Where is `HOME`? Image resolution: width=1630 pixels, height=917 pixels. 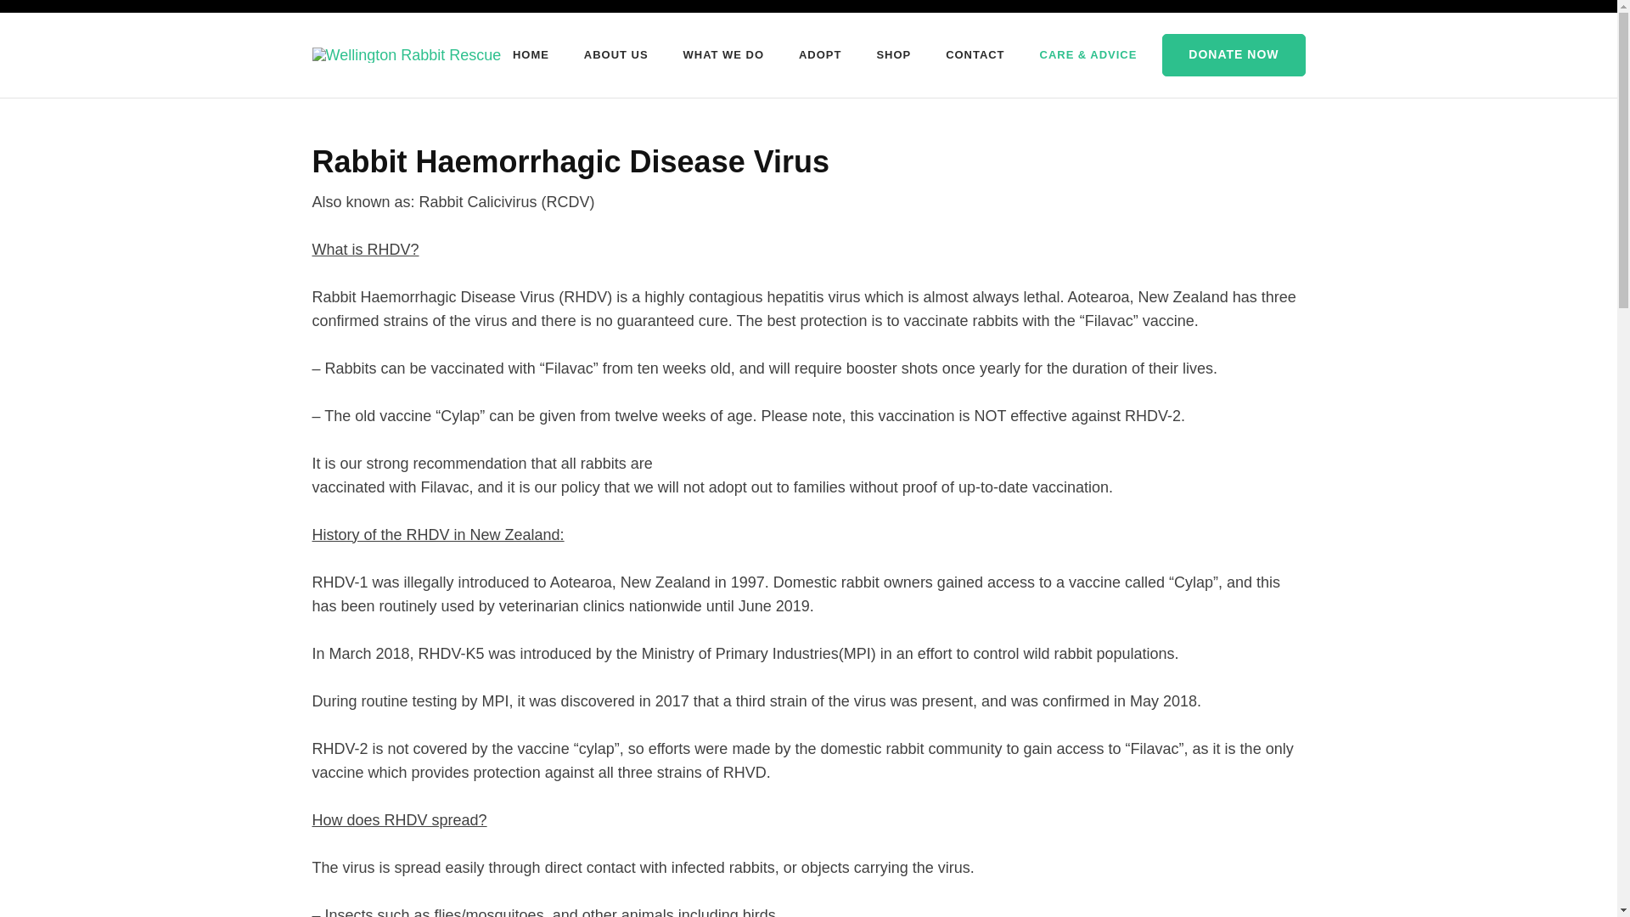
HOME is located at coordinates (531, 54).